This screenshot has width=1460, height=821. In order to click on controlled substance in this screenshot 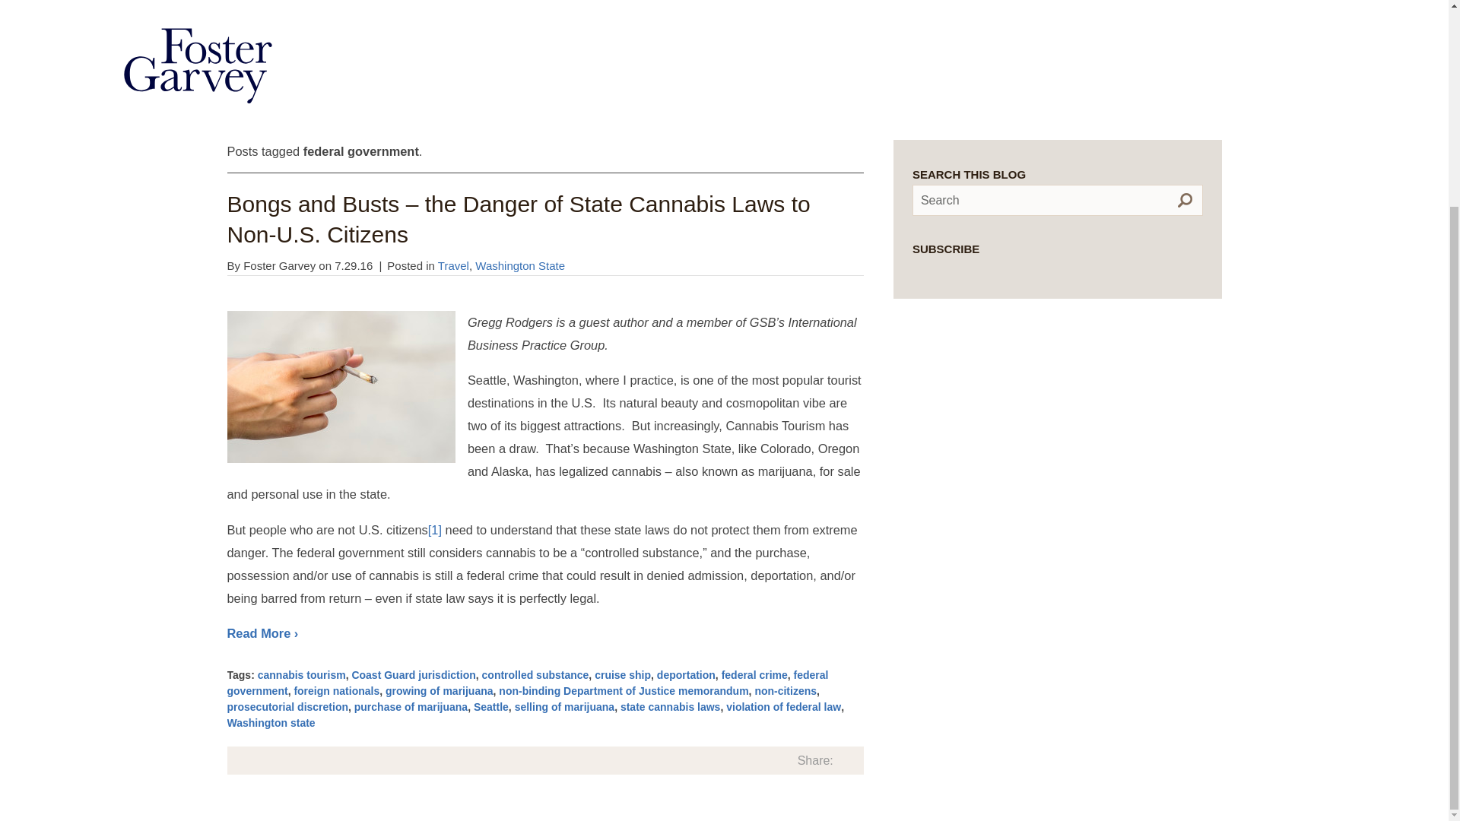, I will do `click(535, 675)`.